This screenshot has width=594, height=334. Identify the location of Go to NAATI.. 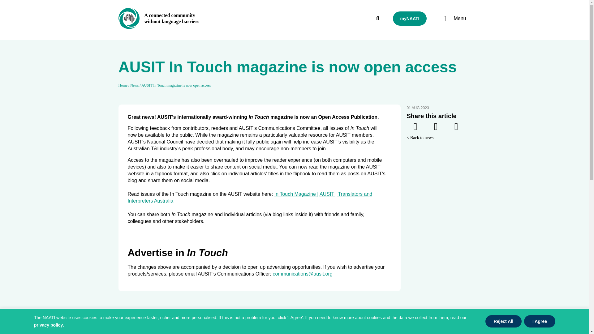
(123, 85).